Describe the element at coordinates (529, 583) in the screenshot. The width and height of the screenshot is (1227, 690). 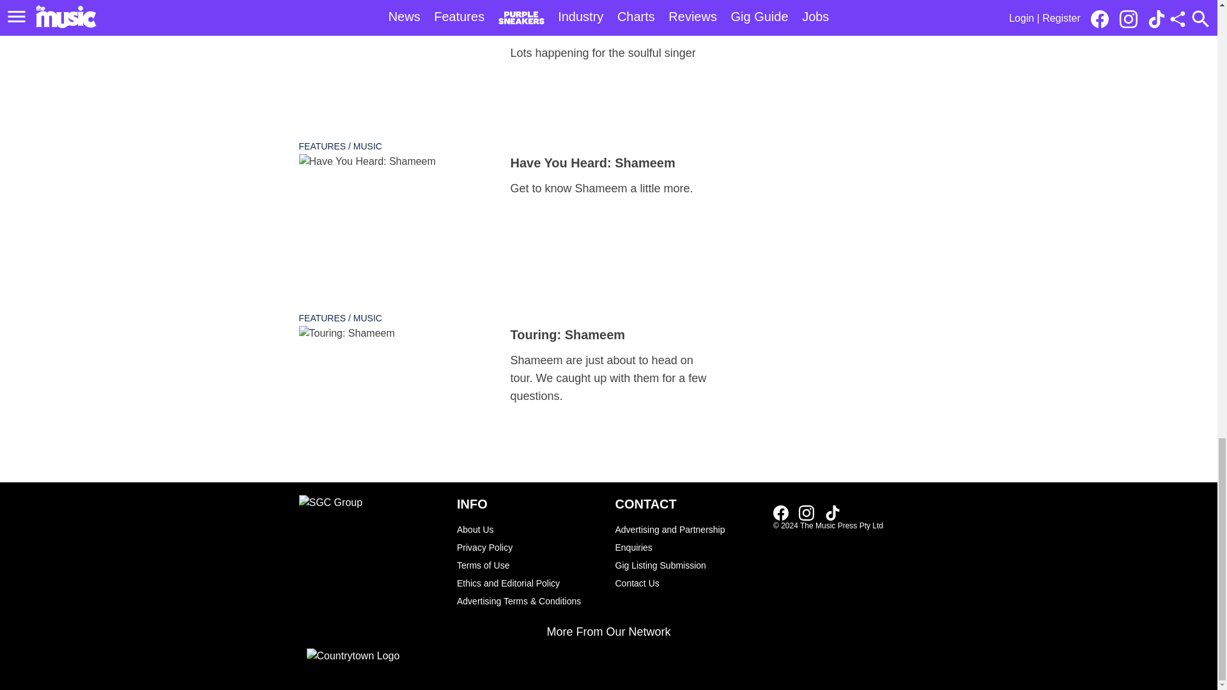
I see `Ethics and Editorial Policy` at that location.